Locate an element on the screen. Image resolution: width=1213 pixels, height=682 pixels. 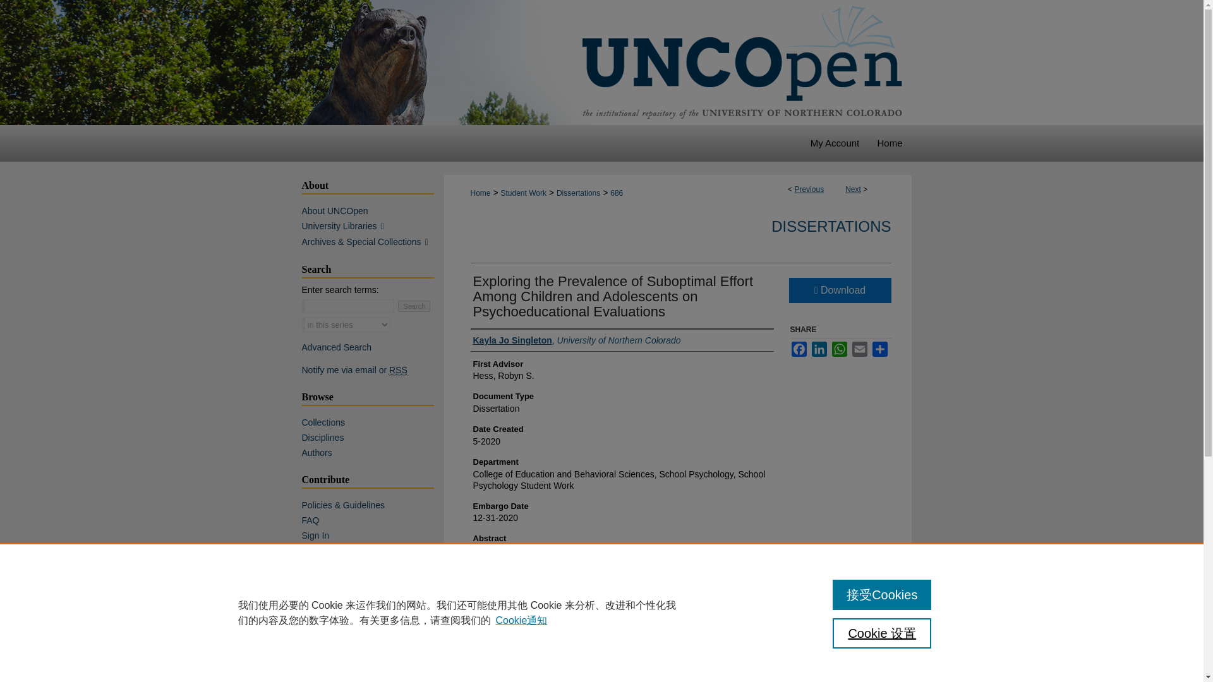
About UNCOpen is located at coordinates (373, 211).